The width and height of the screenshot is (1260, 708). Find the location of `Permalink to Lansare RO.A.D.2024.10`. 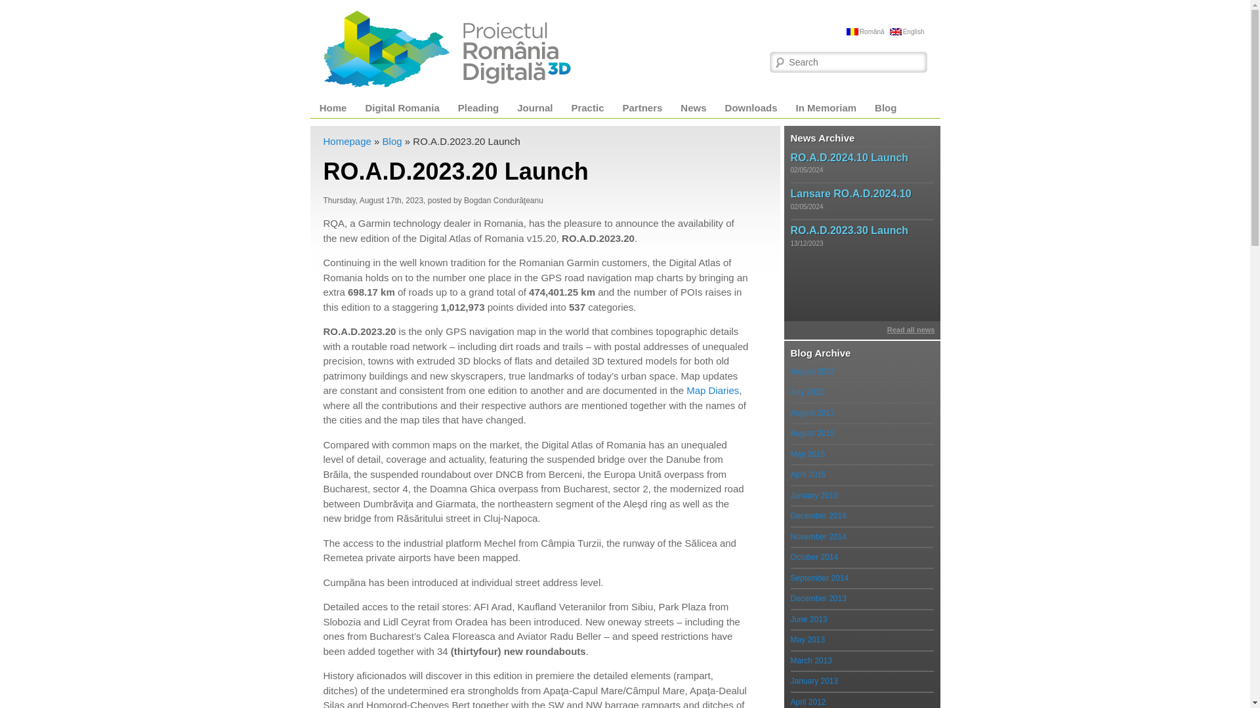

Permalink to Lansare RO.A.D.2024.10 is located at coordinates (850, 193).